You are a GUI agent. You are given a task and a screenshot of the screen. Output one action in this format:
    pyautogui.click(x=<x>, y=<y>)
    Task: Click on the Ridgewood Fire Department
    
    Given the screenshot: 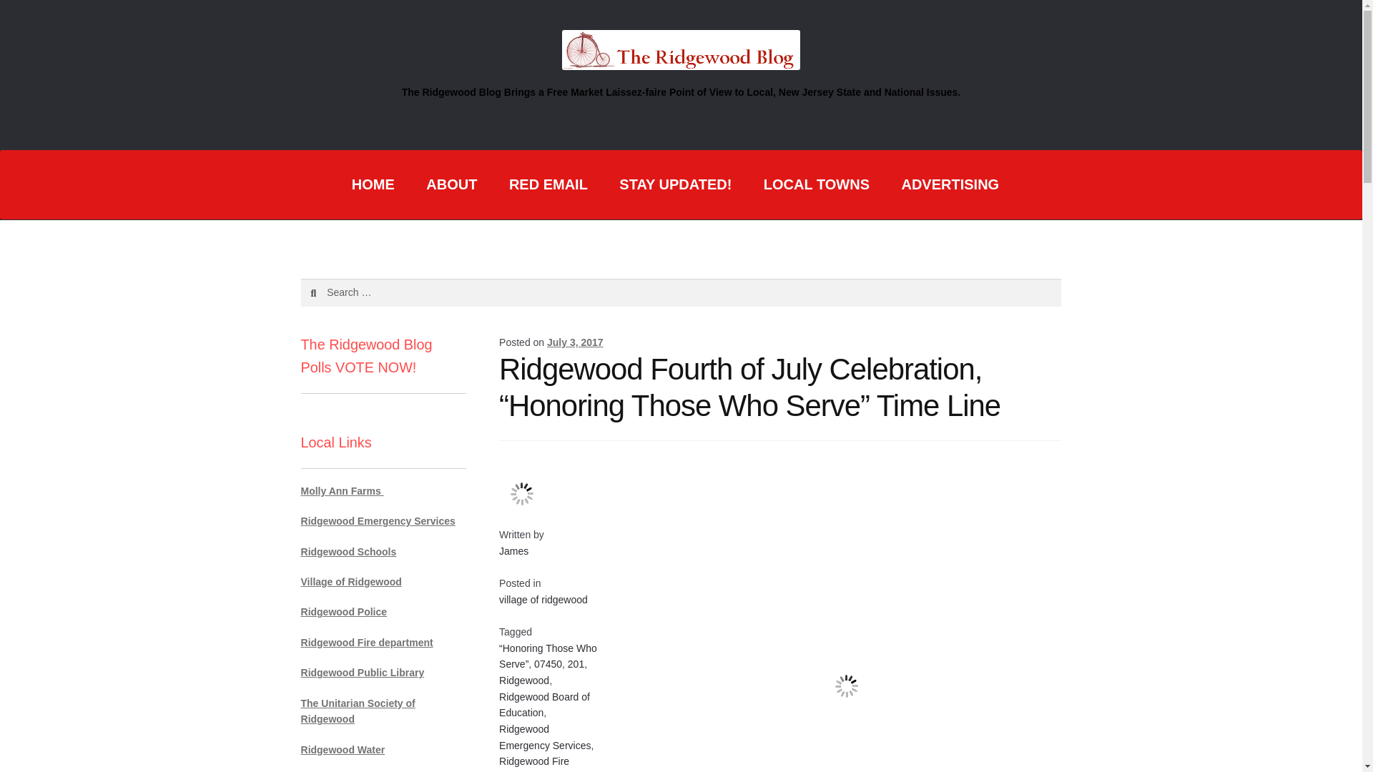 What is the action you would take?
    pyautogui.click(x=534, y=763)
    